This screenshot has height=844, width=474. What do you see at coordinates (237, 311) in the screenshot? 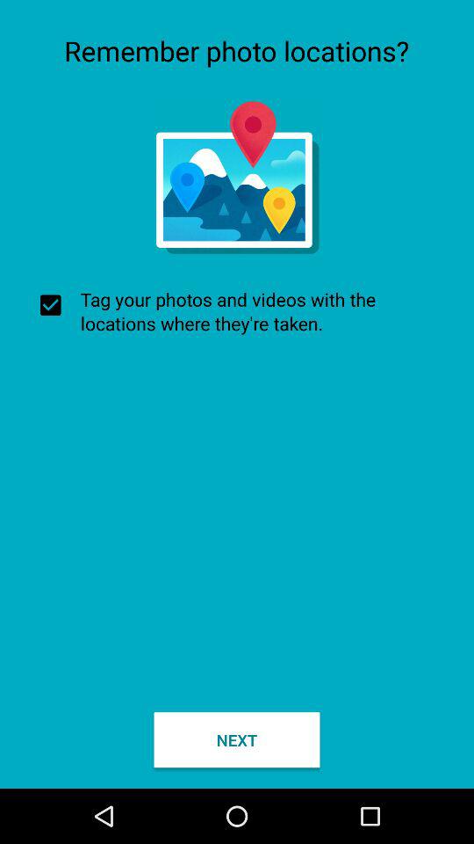
I see `select tag your photos icon` at bounding box center [237, 311].